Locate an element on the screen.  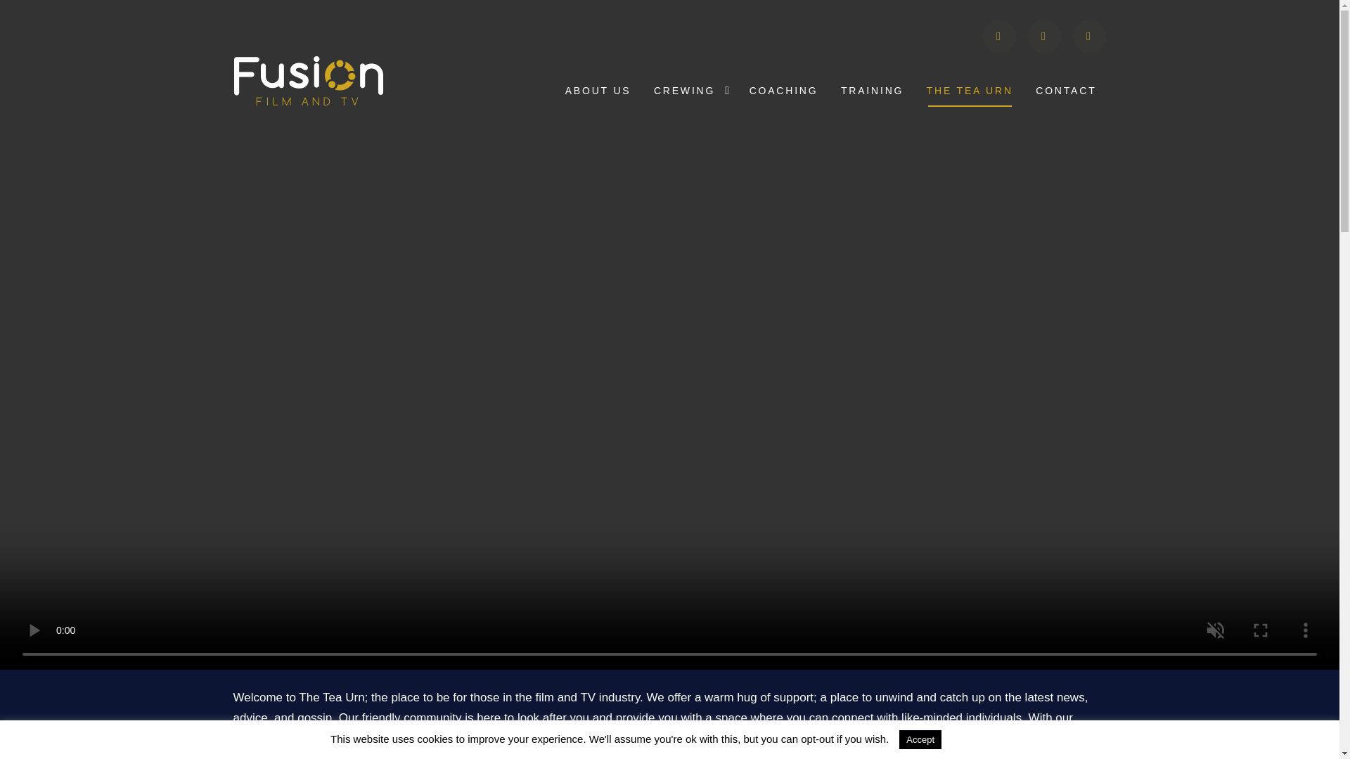
COACHING is located at coordinates (784, 91).